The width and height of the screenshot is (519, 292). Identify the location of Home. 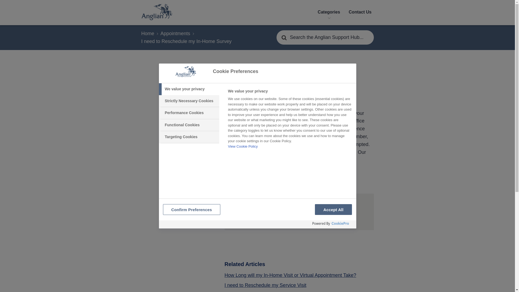
(150, 34).